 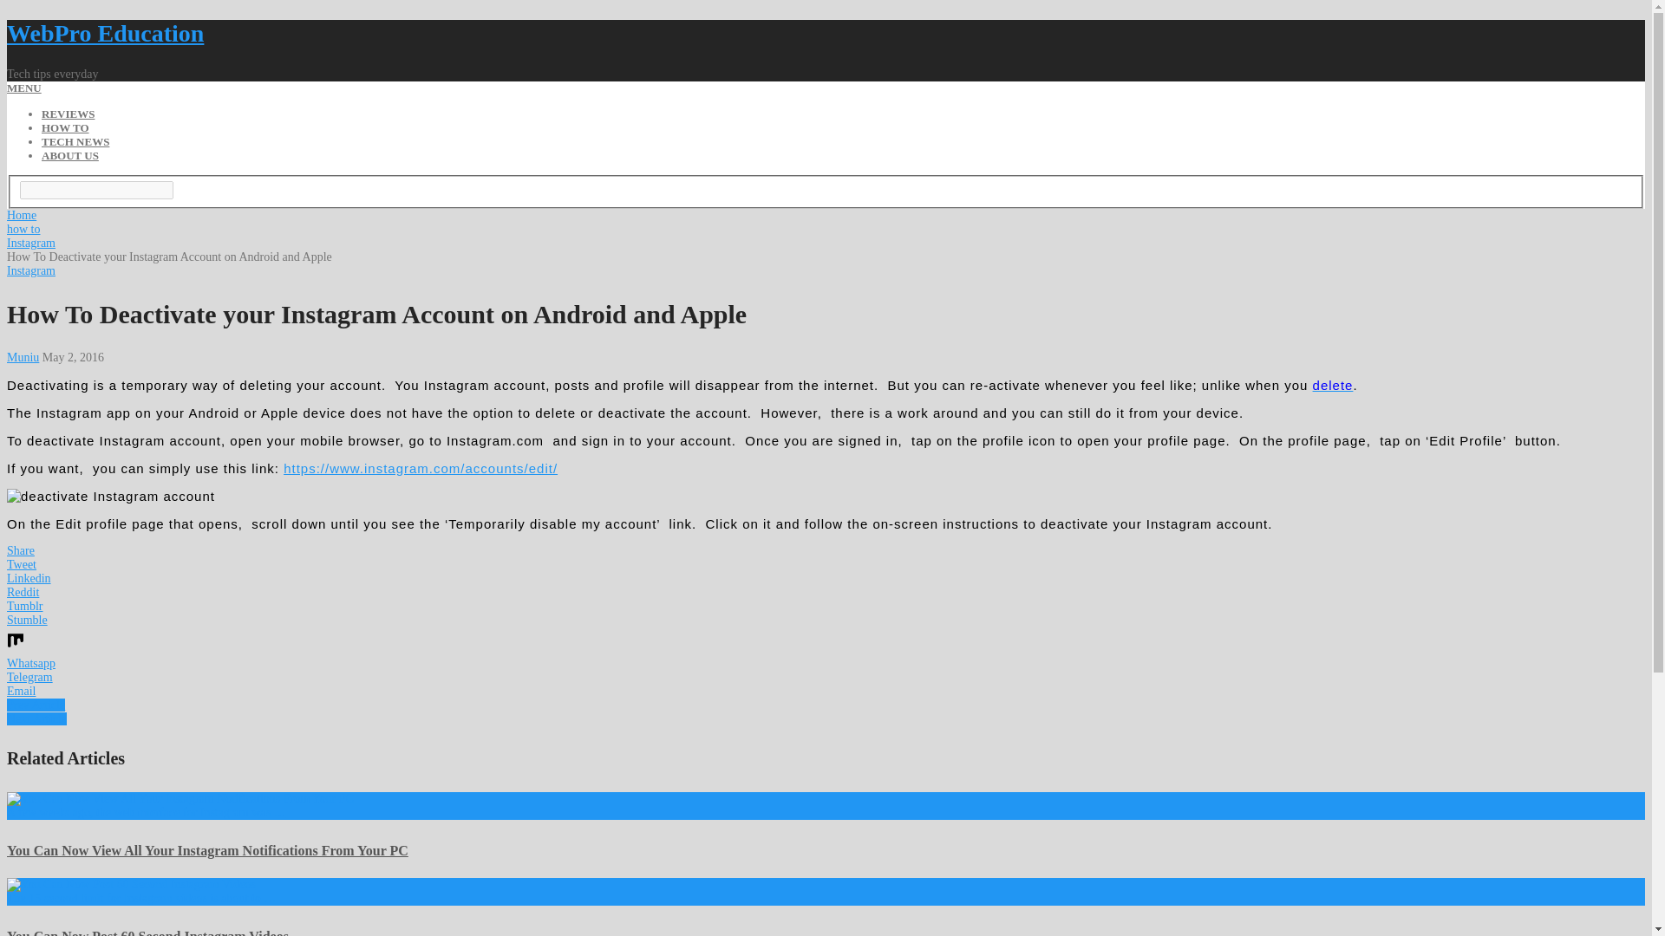 I want to click on Instagram, so click(x=30, y=243).